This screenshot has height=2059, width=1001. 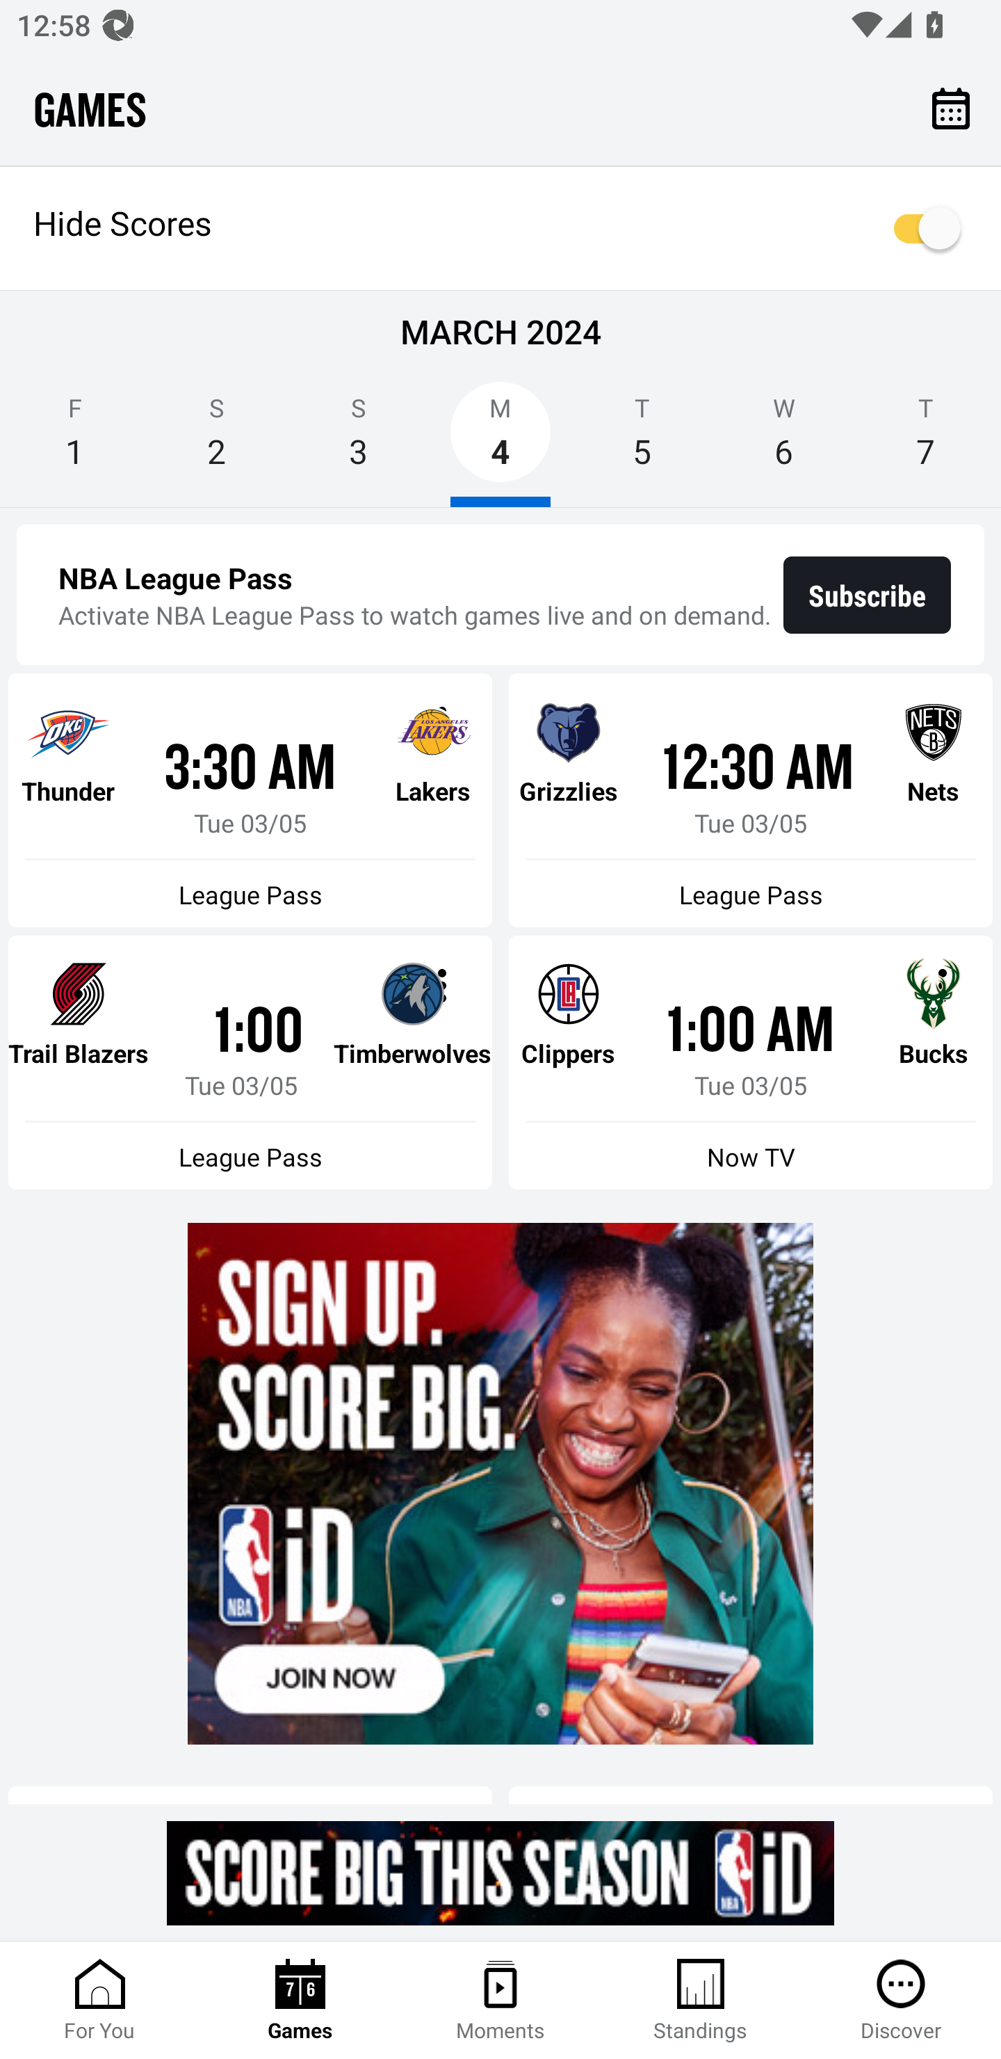 What do you see at coordinates (358, 440) in the screenshot?
I see `S 3` at bounding box center [358, 440].